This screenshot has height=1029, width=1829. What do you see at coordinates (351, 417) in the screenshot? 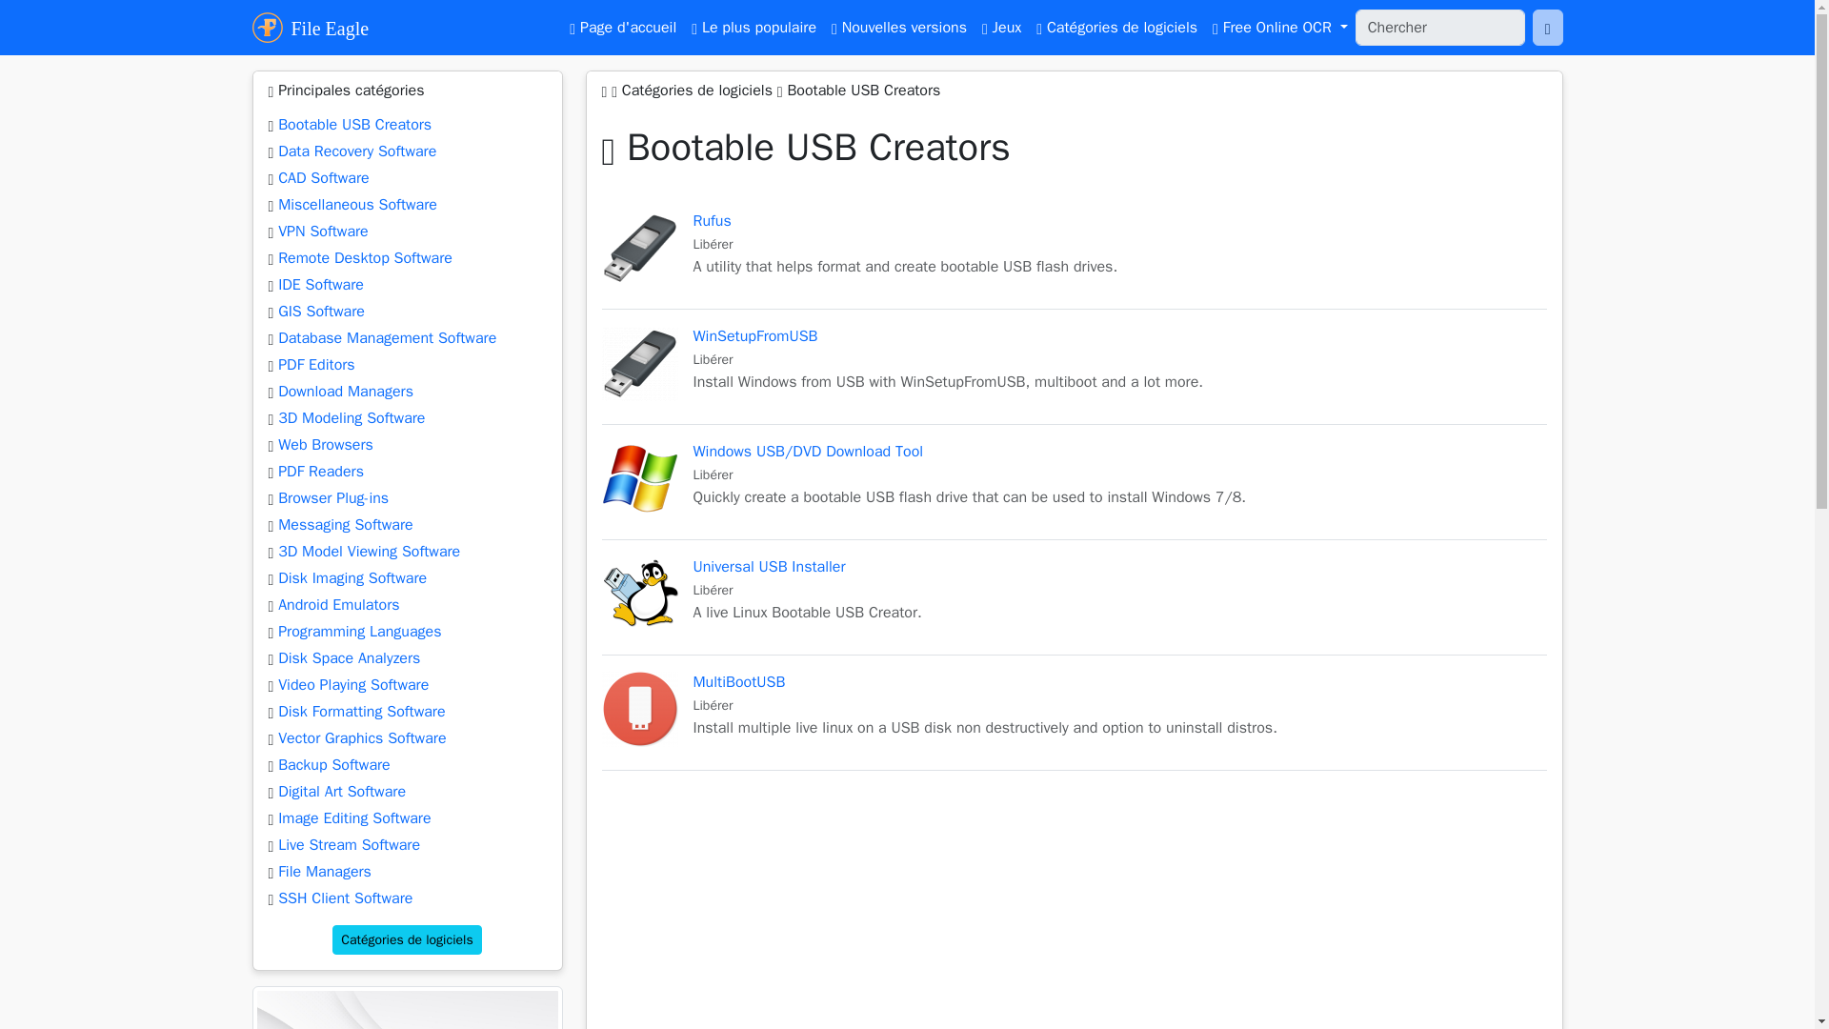
I see `3D Modeling Software` at bounding box center [351, 417].